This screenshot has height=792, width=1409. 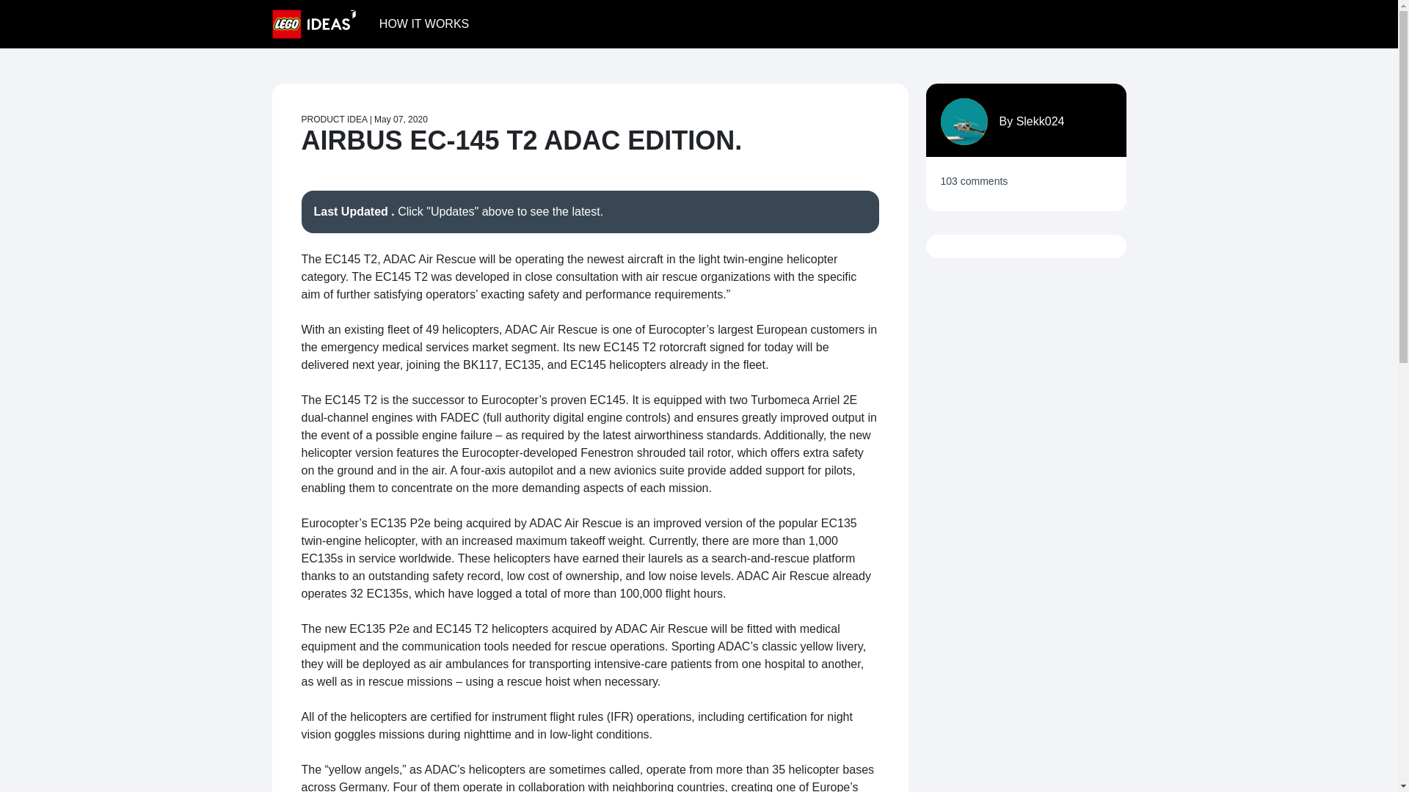 I want to click on HOW IT WORKS, so click(x=424, y=23).